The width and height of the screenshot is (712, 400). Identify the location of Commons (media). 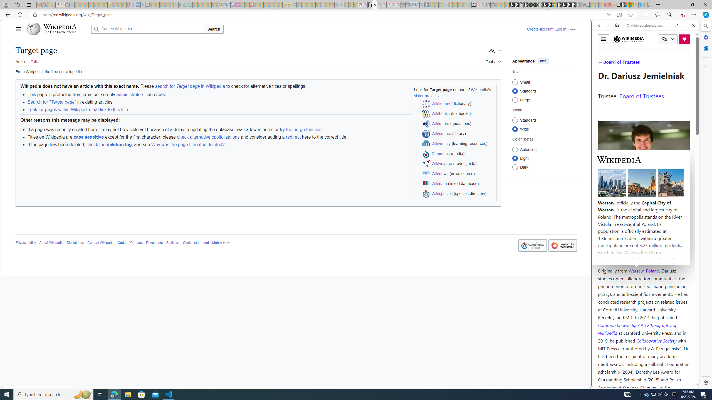
(458, 154).